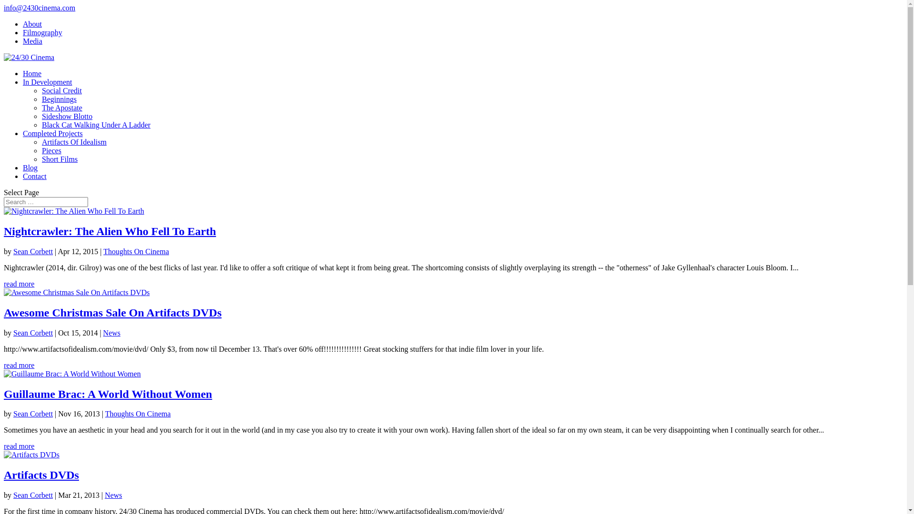  Describe the element at coordinates (19, 365) in the screenshot. I see `read more` at that location.